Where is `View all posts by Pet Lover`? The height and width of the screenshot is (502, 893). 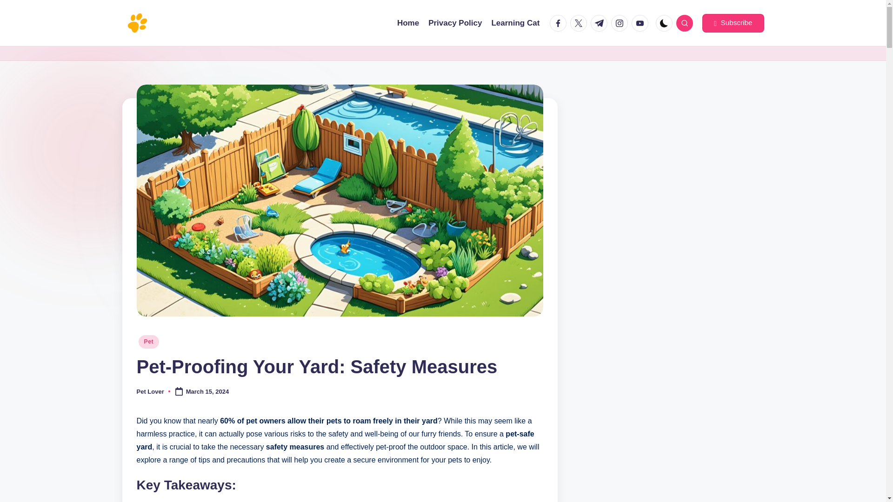
View all posts by Pet Lover is located at coordinates (150, 391).